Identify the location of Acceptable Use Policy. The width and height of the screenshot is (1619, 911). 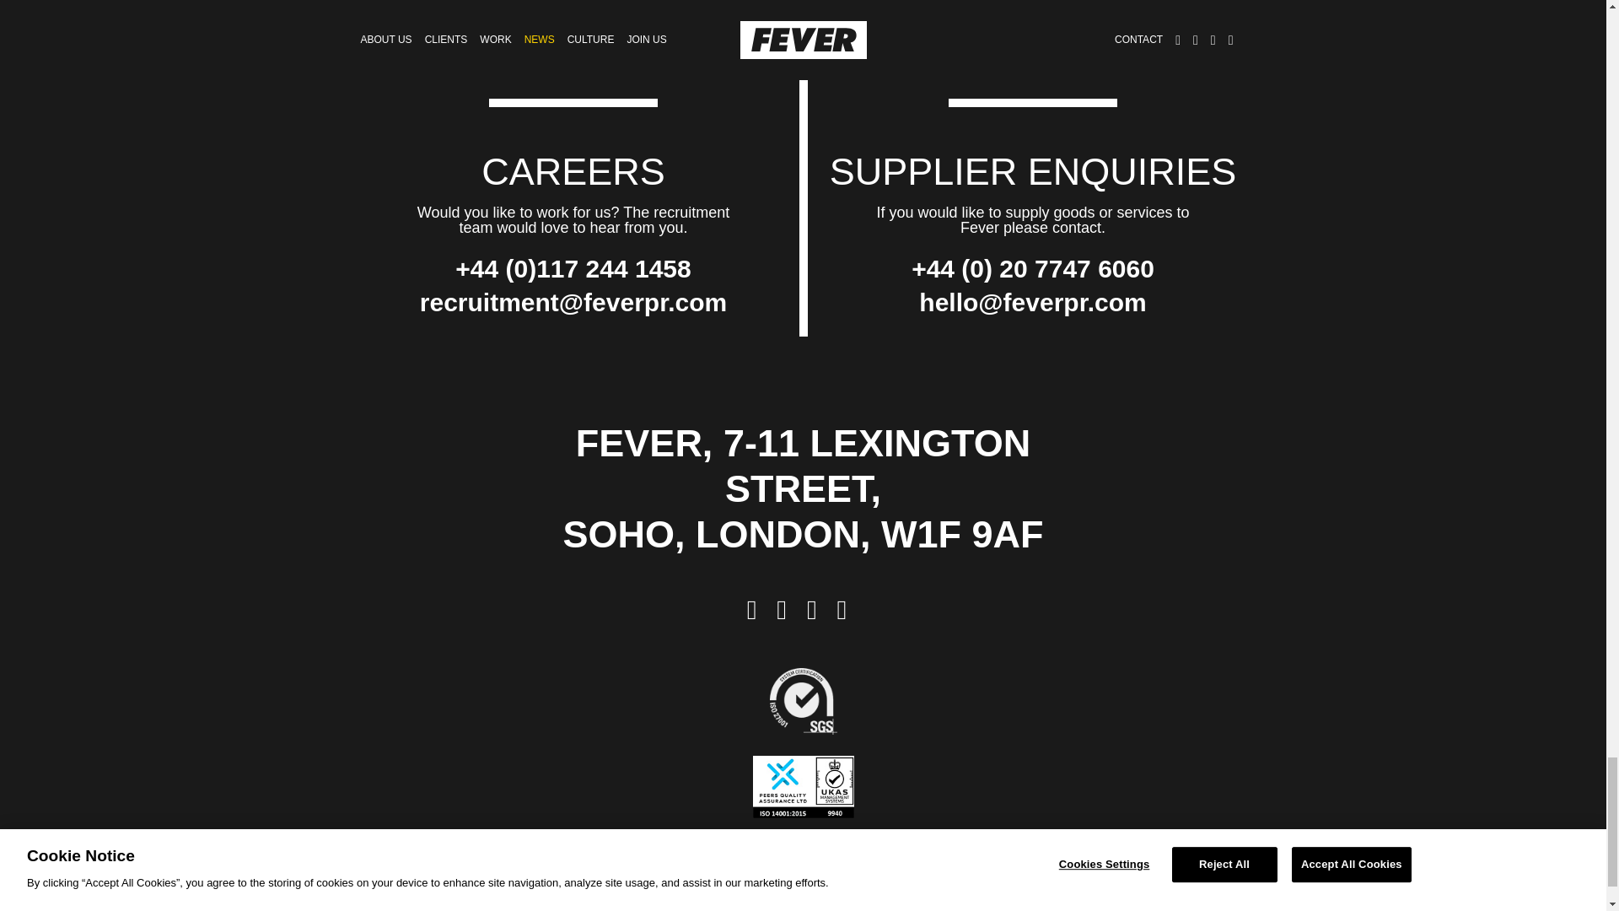
(554, 898).